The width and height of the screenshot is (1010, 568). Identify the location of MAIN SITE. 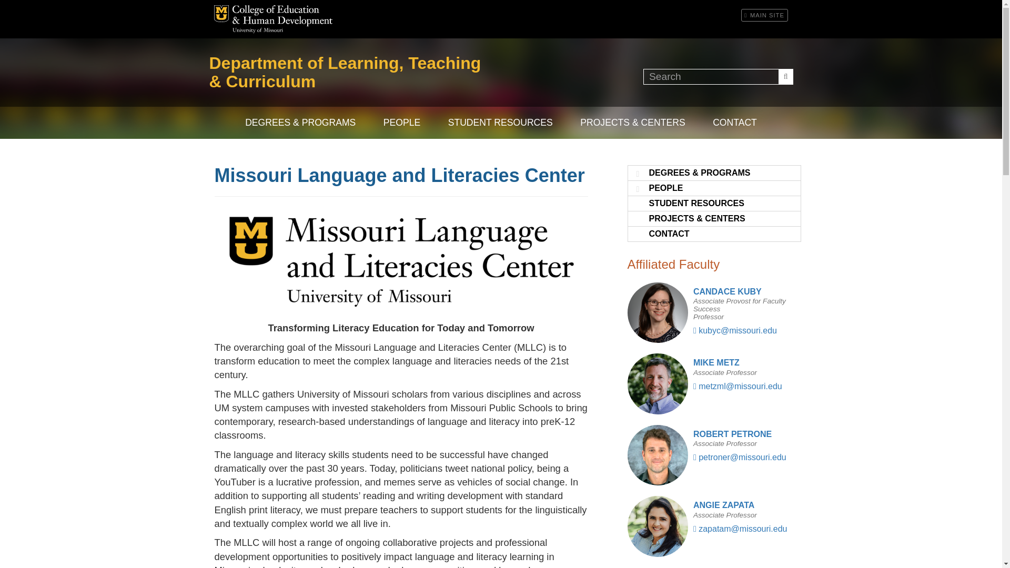
(764, 15).